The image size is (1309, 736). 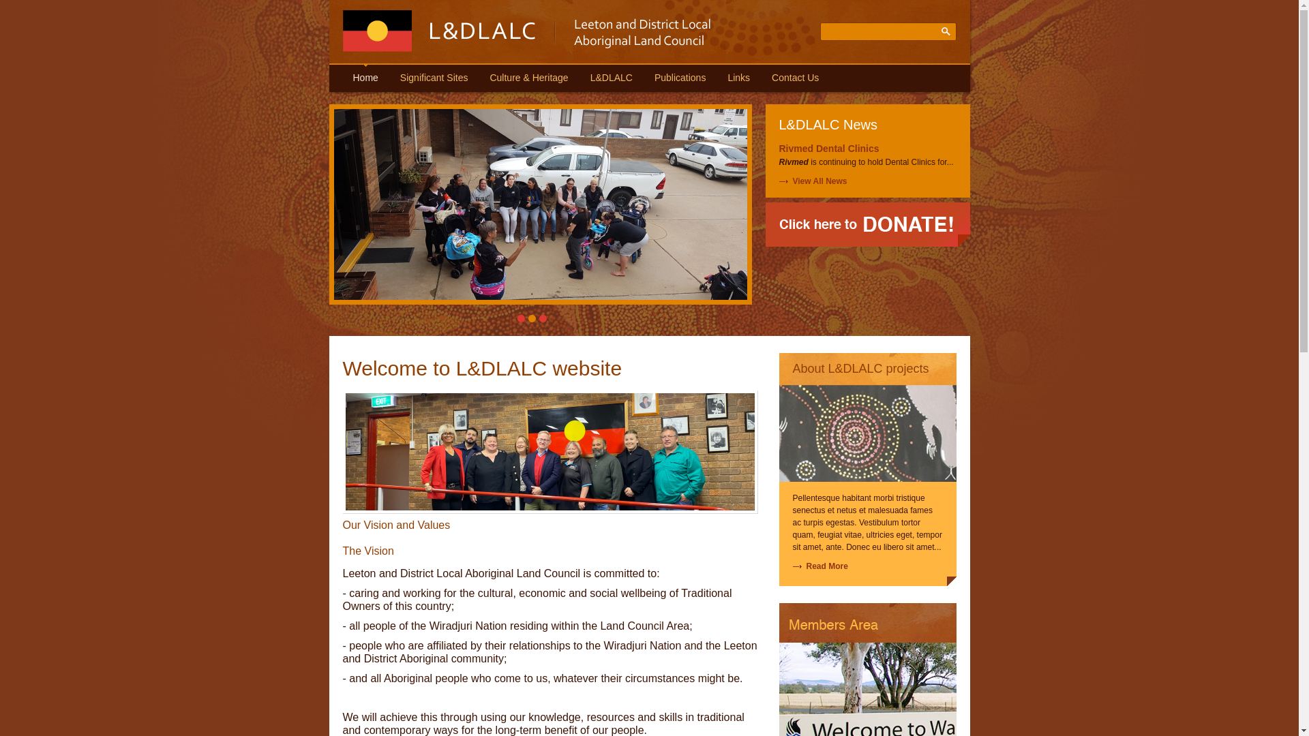 What do you see at coordinates (612, 78) in the screenshot?
I see `L&DLALC` at bounding box center [612, 78].